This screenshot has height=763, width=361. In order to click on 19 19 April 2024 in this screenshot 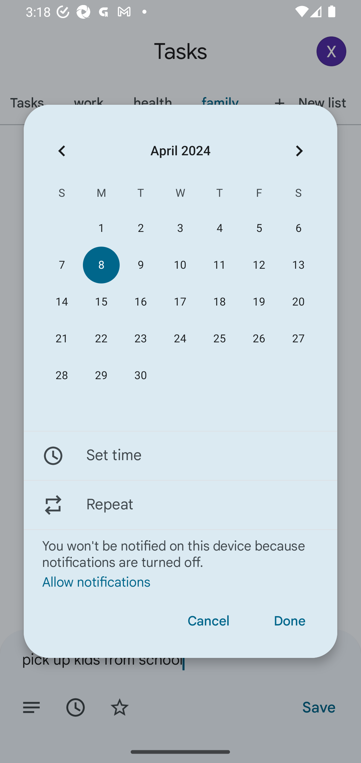, I will do `click(259, 302)`.